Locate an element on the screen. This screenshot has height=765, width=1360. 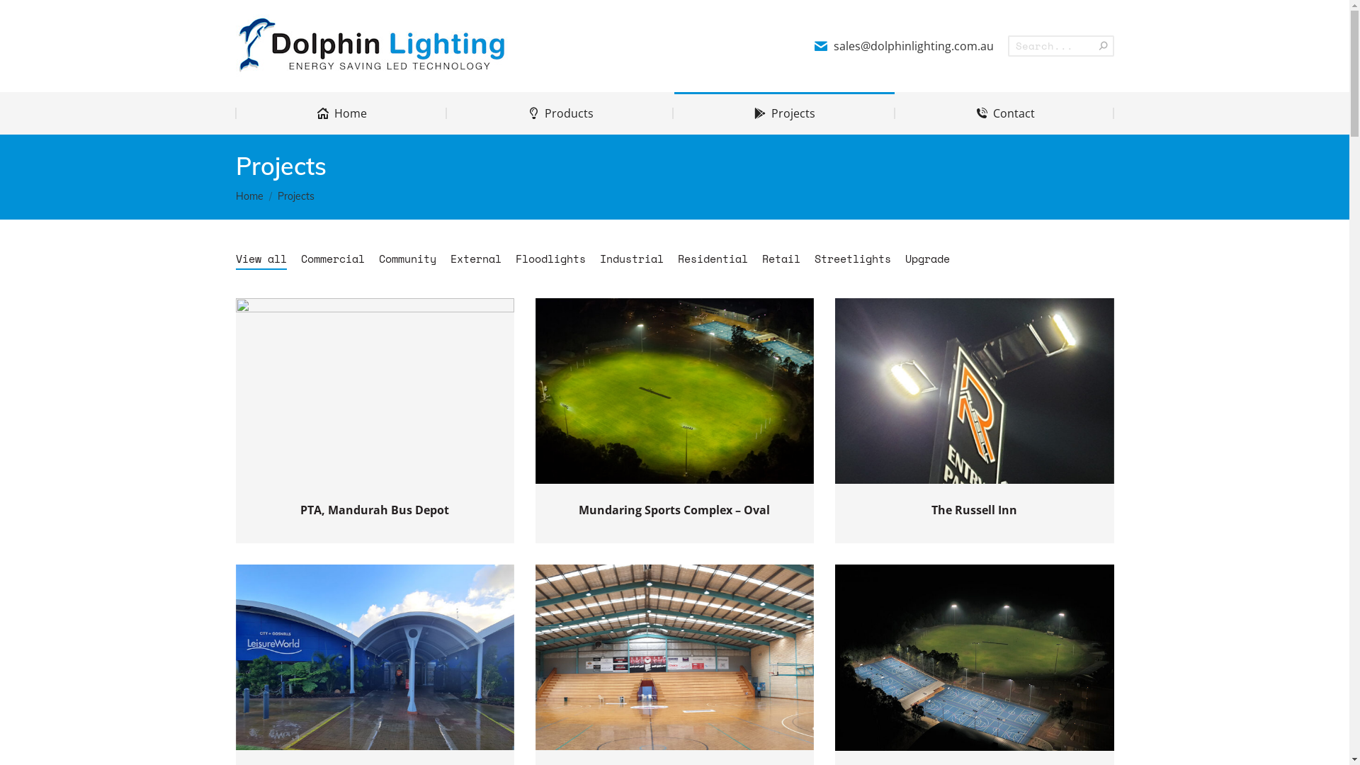
External is located at coordinates (476, 259).